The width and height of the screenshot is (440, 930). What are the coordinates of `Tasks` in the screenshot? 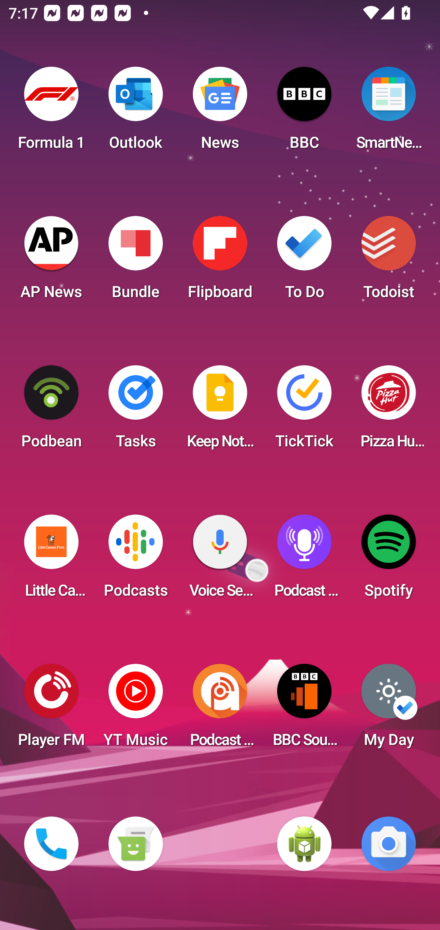 It's located at (135, 411).